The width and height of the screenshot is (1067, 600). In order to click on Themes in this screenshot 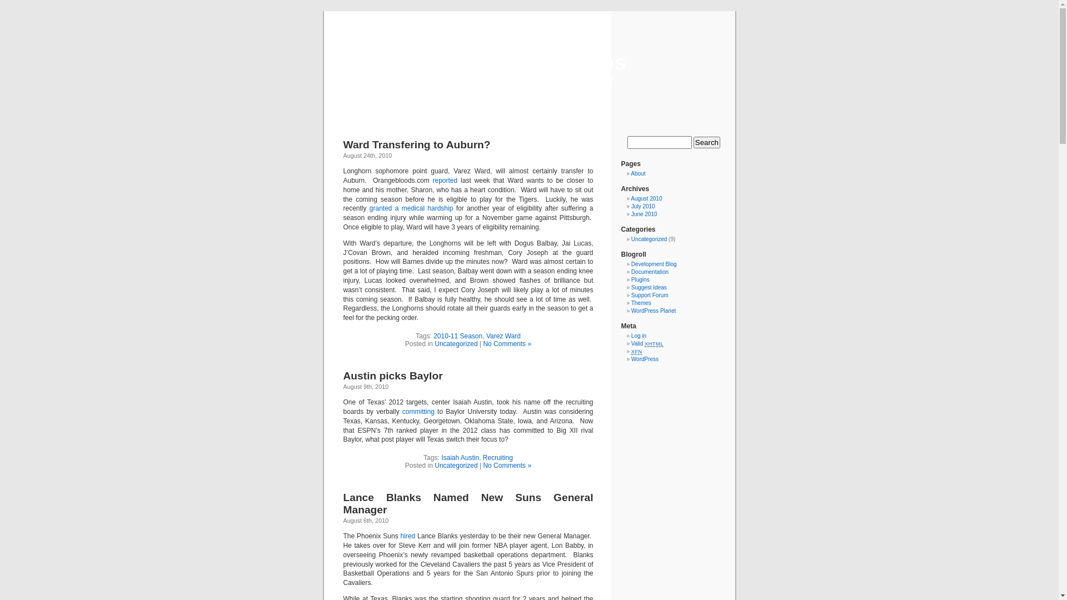, I will do `click(641, 303)`.